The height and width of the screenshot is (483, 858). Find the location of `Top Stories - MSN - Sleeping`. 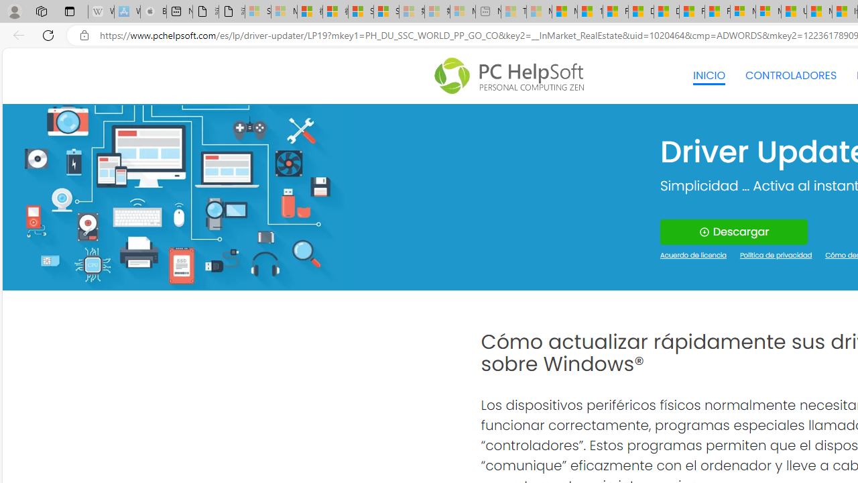

Top Stories - MSN - Sleeping is located at coordinates (513, 12).